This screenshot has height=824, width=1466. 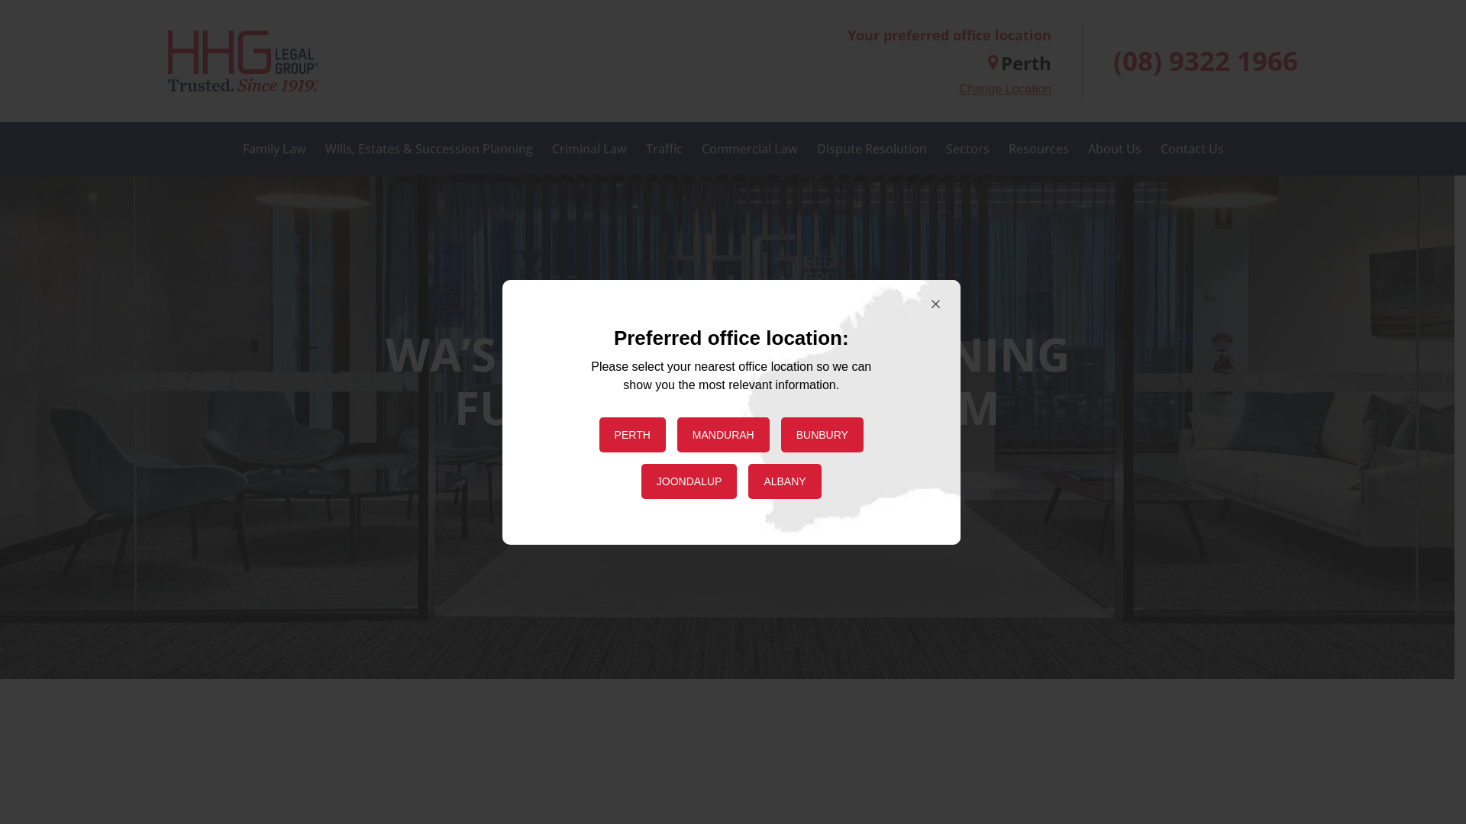 I want to click on JOONDALUP, so click(x=689, y=481).